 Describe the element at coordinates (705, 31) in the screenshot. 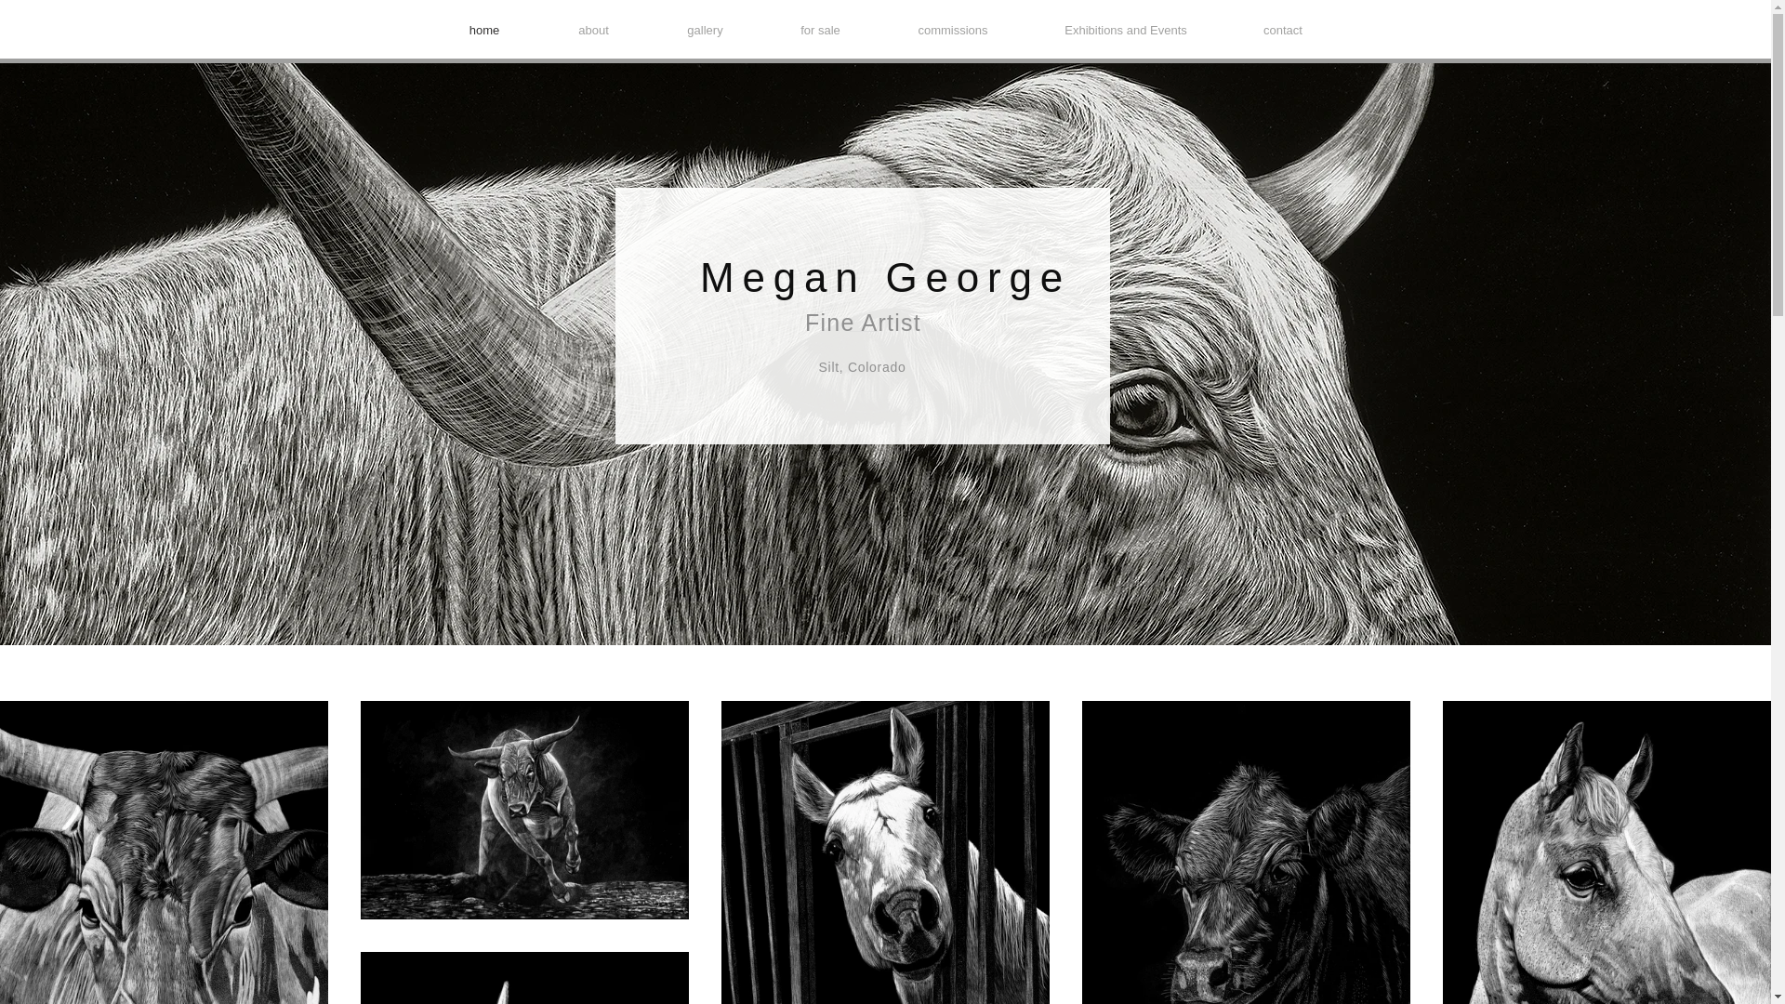

I see `gallery` at that location.